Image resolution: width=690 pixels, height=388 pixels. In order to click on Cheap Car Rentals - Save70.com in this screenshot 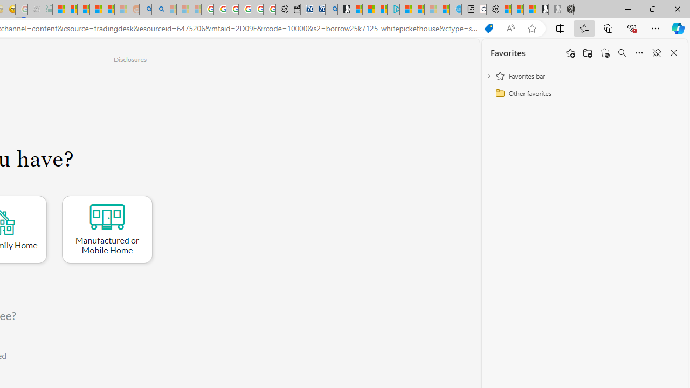, I will do `click(319, 10)`.